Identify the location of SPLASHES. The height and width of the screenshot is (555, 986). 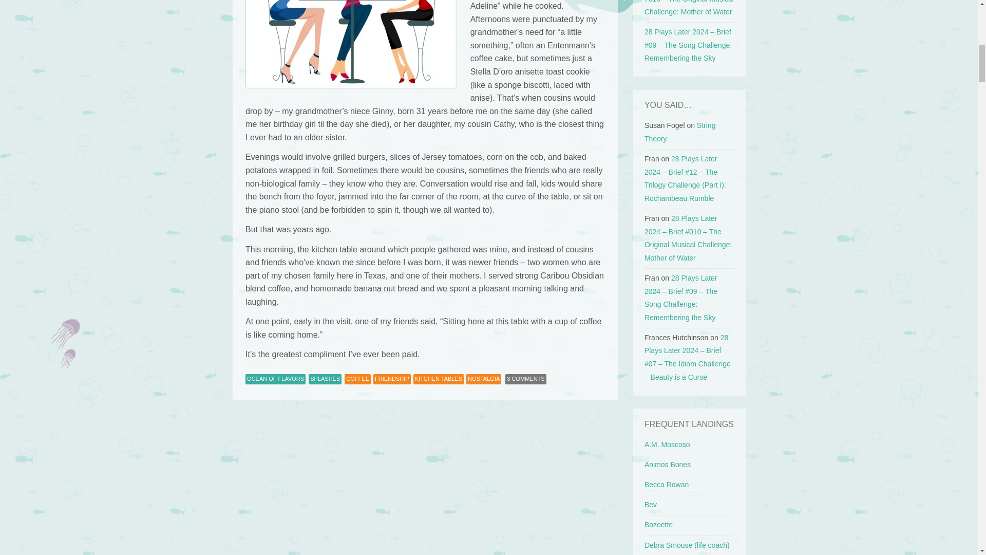
(325, 379).